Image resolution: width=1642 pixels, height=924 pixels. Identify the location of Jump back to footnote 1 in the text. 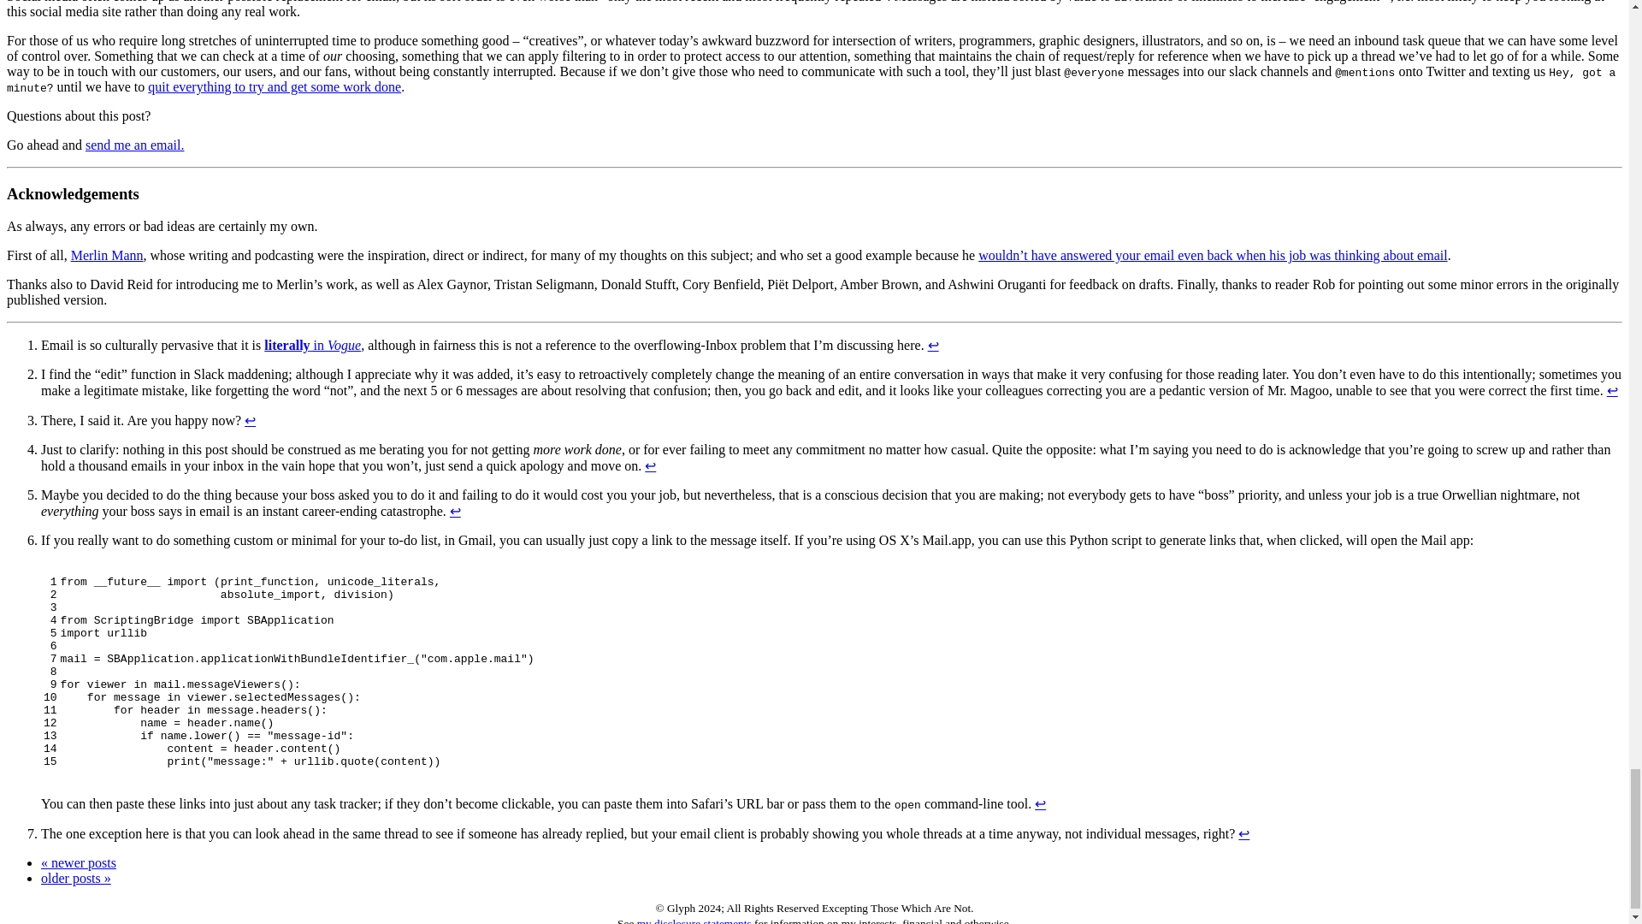
(933, 345).